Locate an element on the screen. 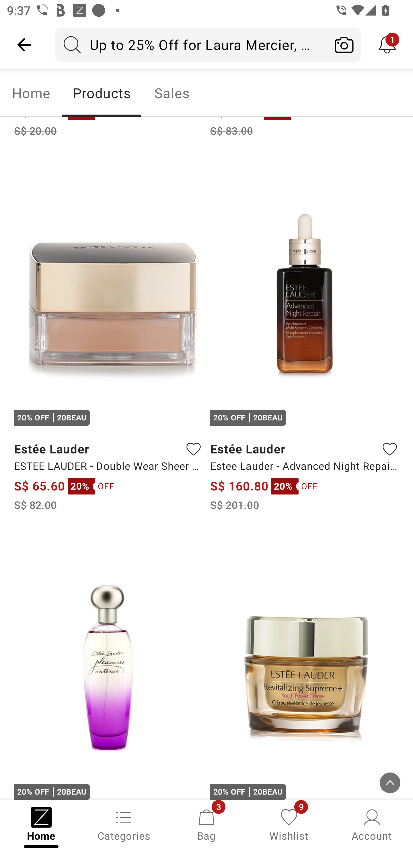  Bag, 3 new notifications Bag is located at coordinates (206, 824).